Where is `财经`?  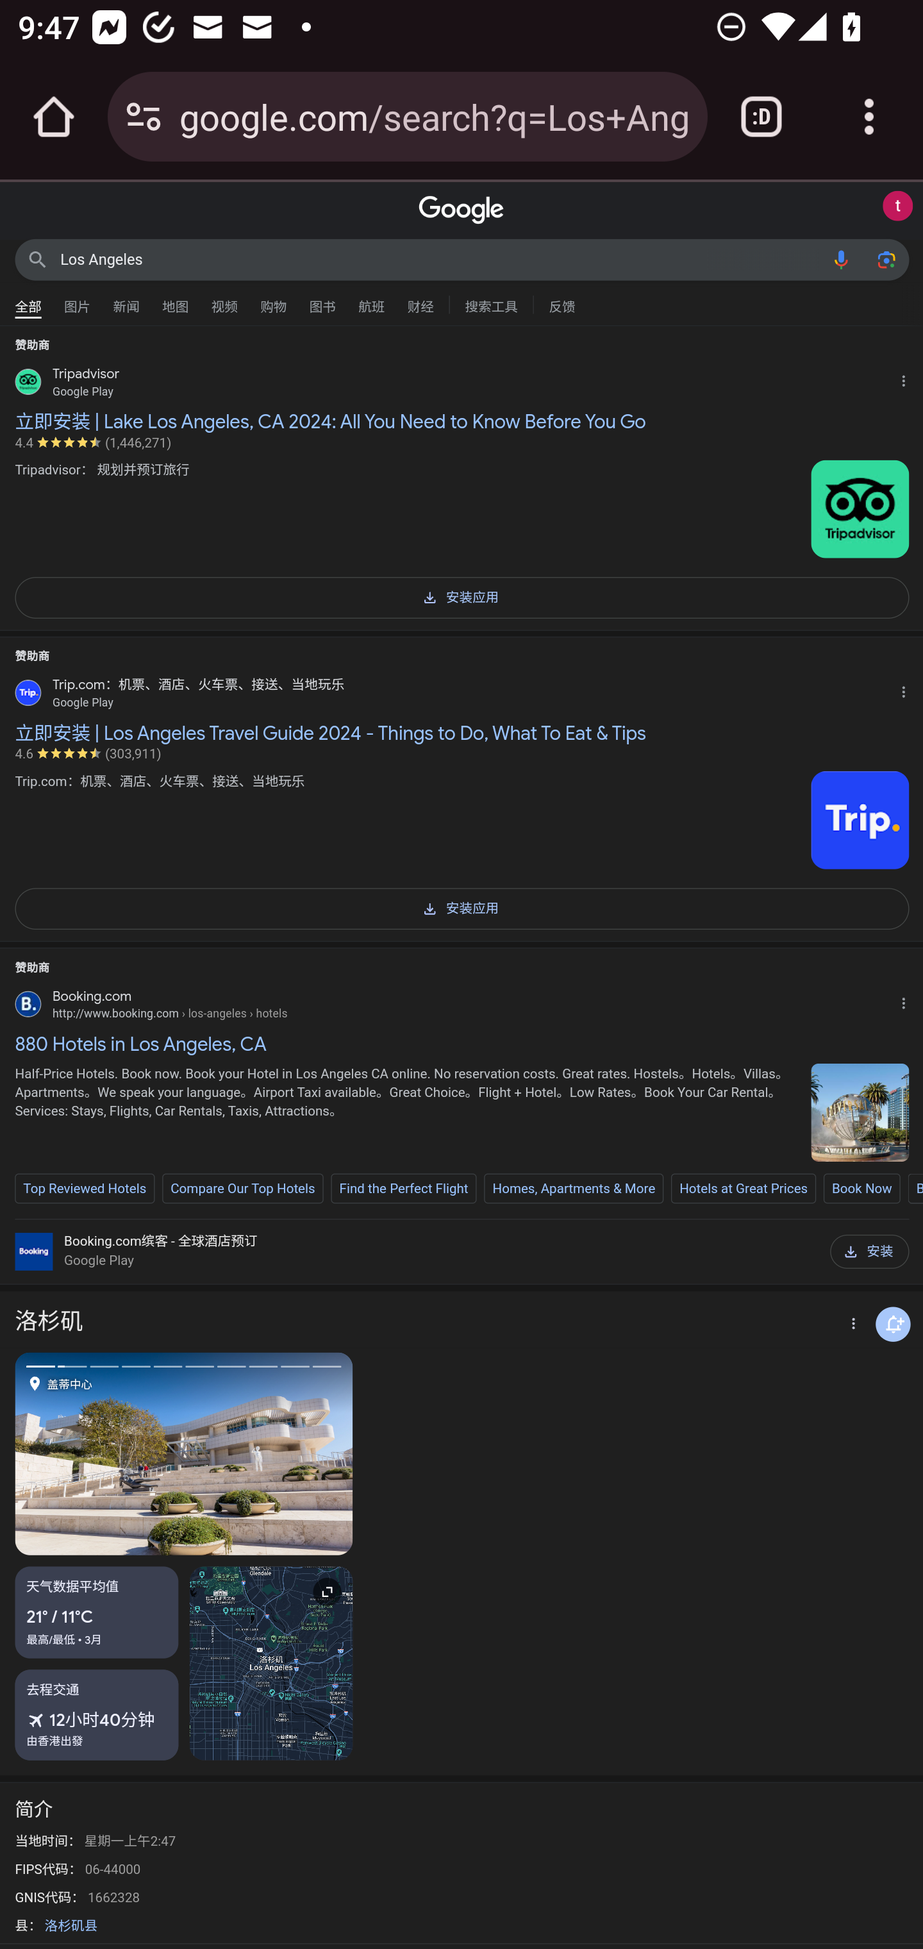
财经 is located at coordinates (420, 301).